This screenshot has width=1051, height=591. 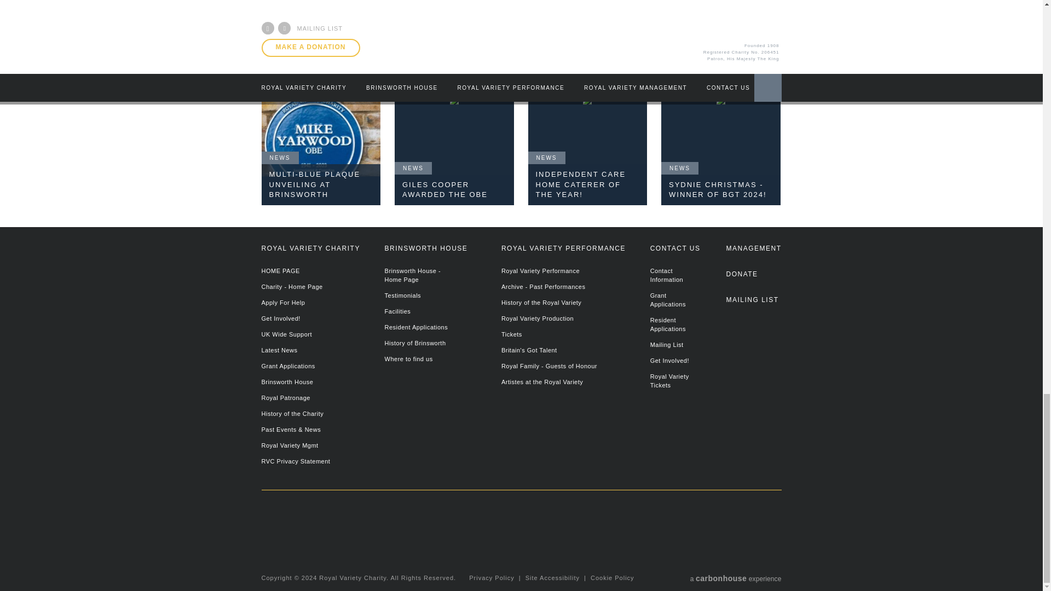 I want to click on Donate, so click(x=753, y=279).